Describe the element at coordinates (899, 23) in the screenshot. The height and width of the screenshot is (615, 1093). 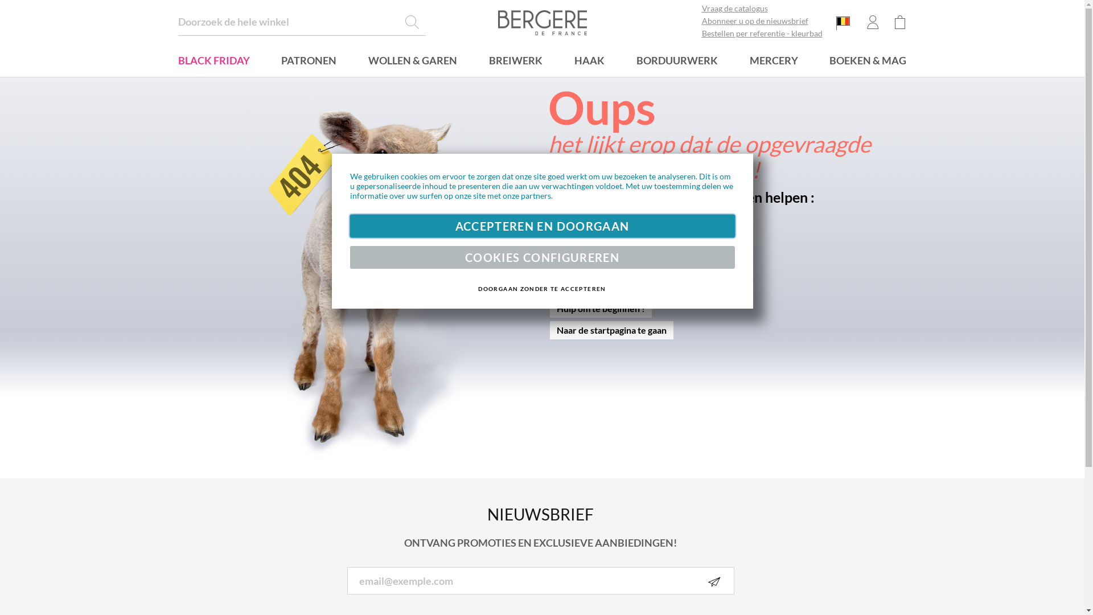
I see `Winkelwagen` at that location.